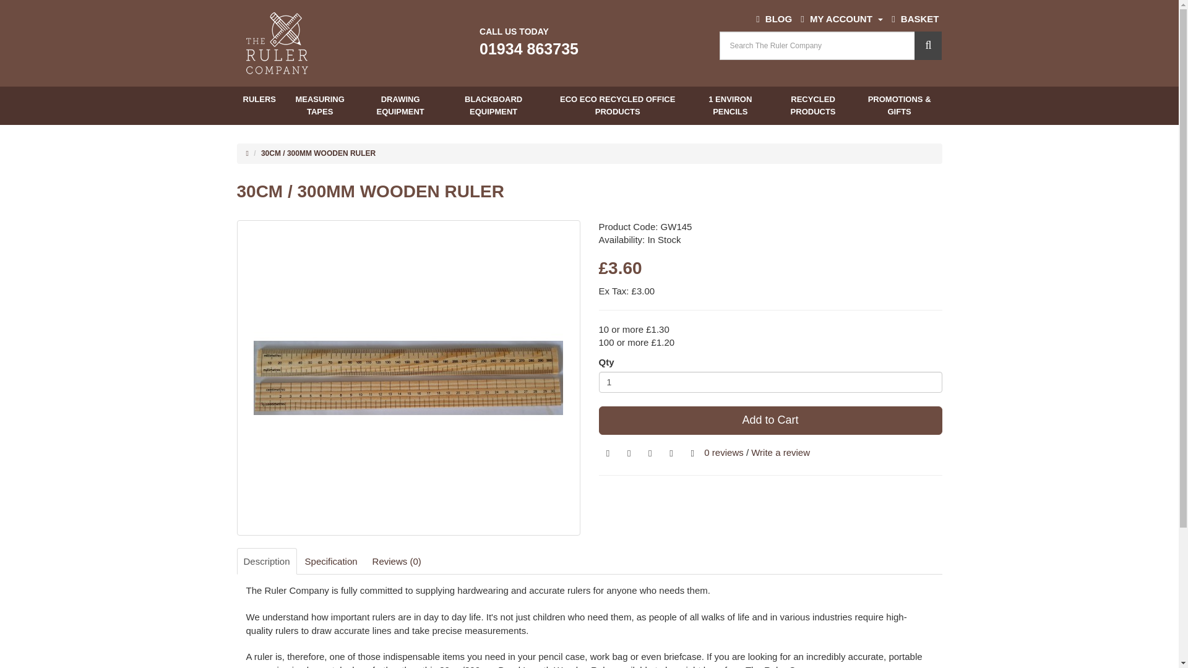  I want to click on Specification, so click(331, 560).